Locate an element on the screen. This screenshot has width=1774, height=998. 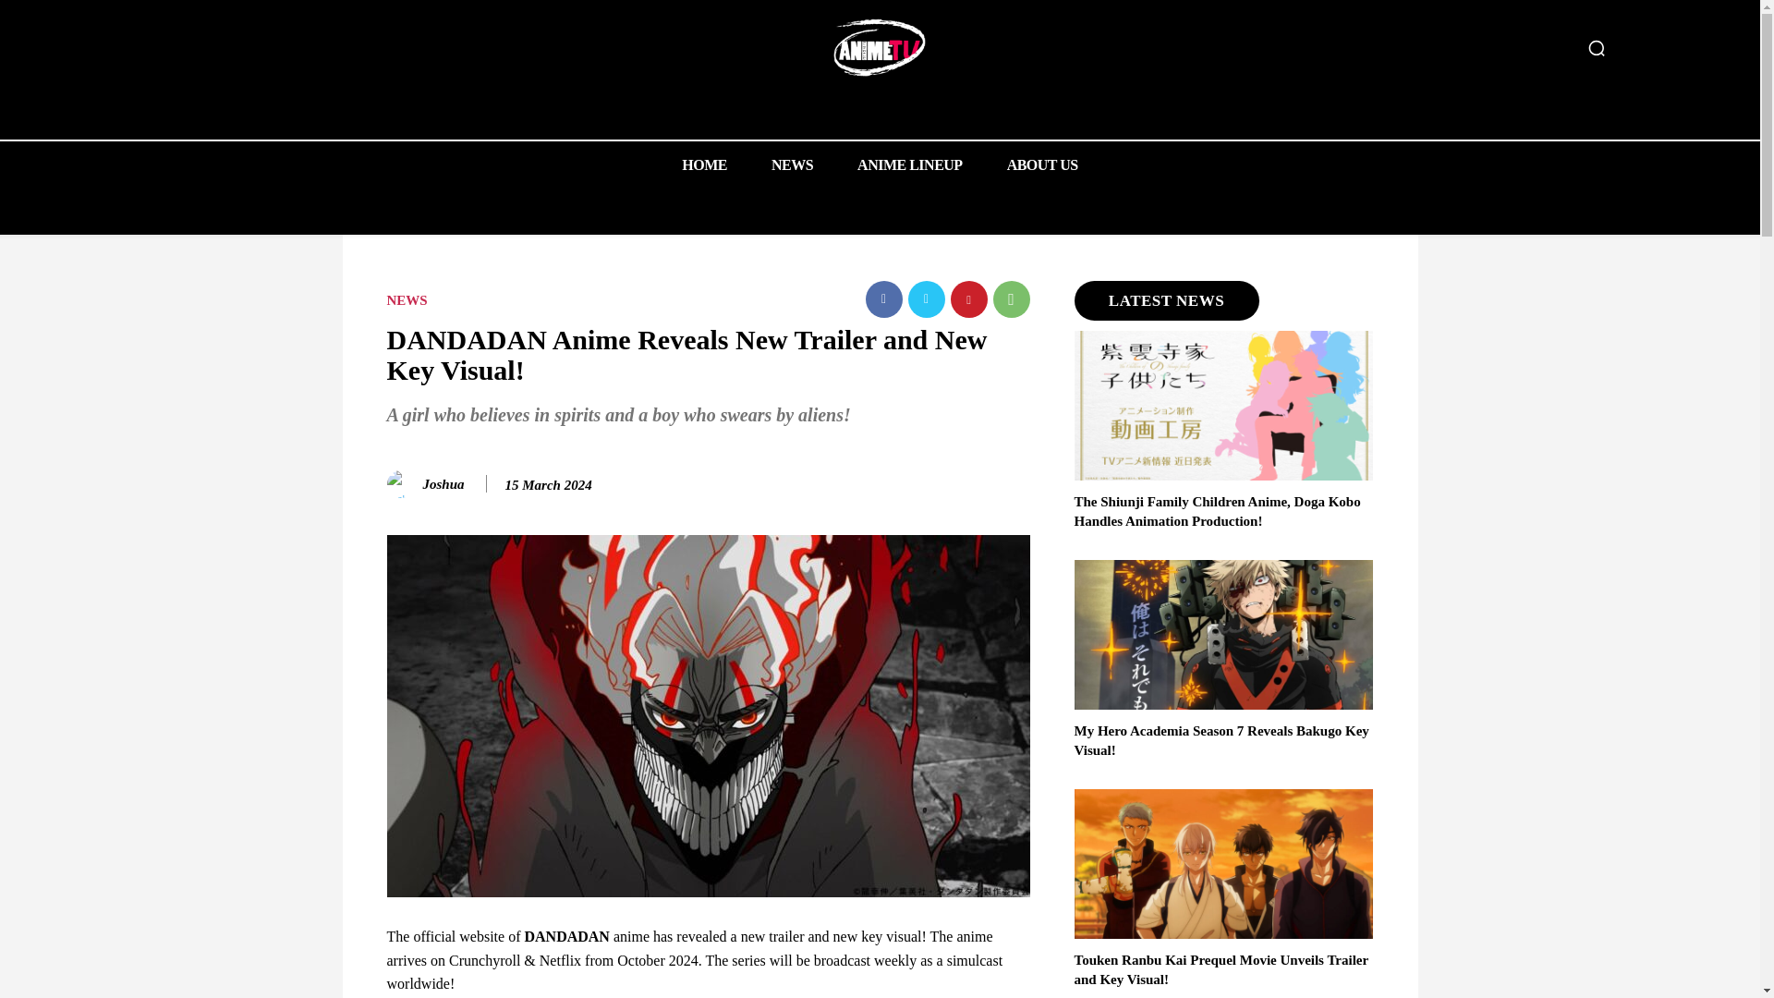
ABOUT US is located at coordinates (1042, 164).